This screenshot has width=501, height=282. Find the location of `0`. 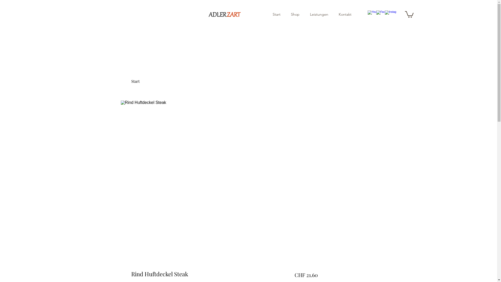

0 is located at coordinates (409, 14).